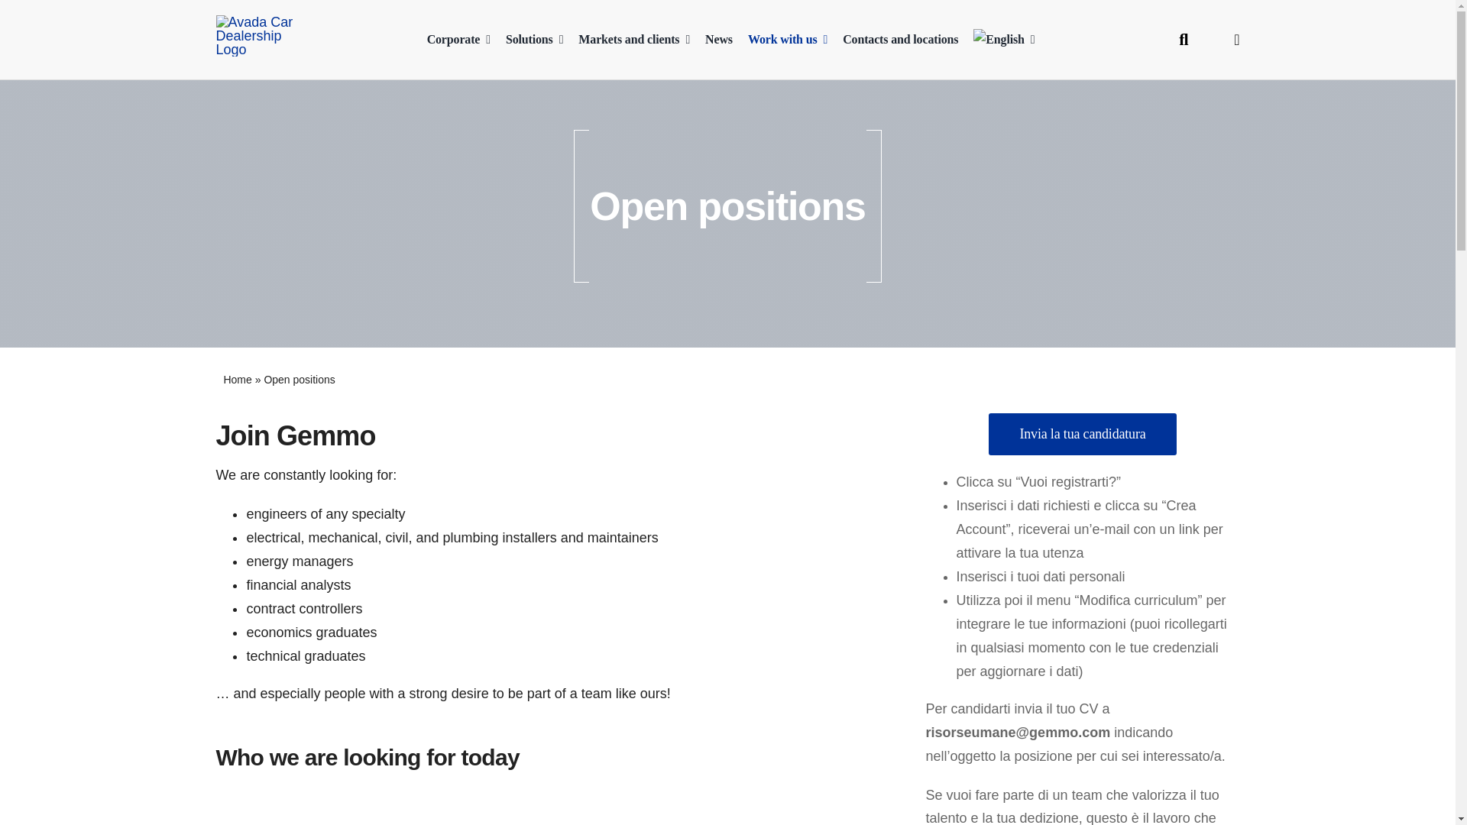 Image resolution: width=1467 pixels, height=825 pixels. Describe the element at coordinates (458, 40) in the screenshot. I see `Corporate` at that location.